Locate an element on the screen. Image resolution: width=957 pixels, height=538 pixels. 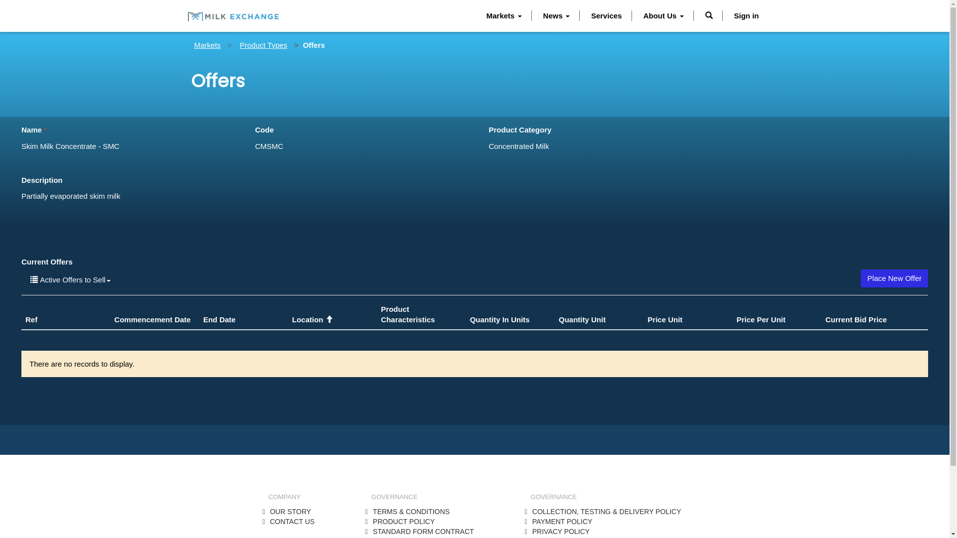
PRODUCT POLICY is located at coordinates (404, 522).